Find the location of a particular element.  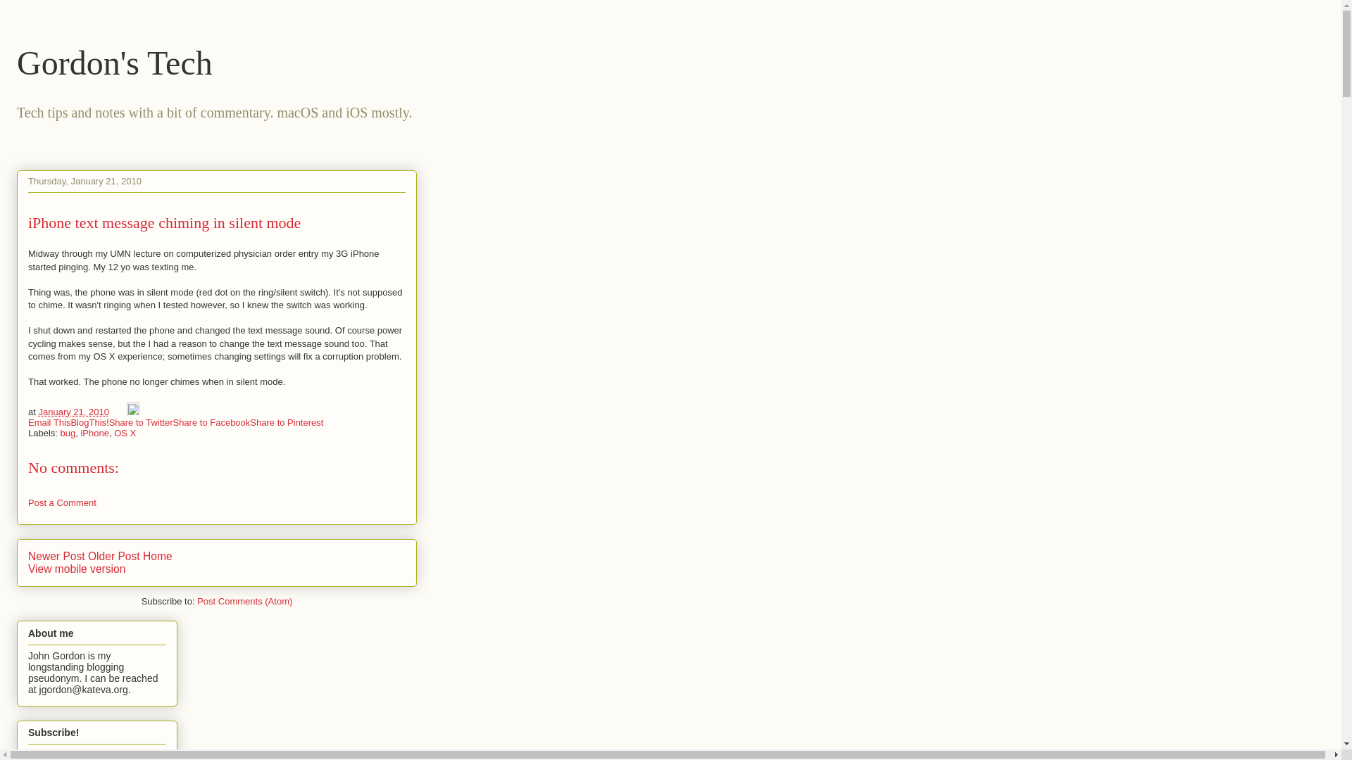

Share to Twitter is located at coordinates (141, 422).